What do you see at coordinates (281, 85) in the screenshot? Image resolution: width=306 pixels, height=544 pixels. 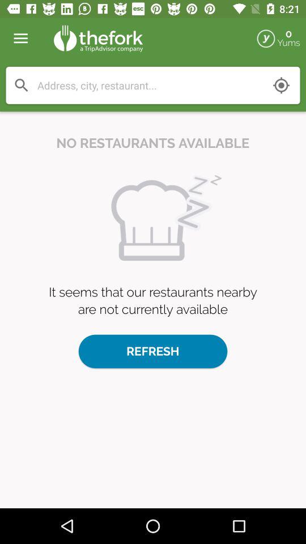 I see `mark my location` at bounding box center [281, 85].